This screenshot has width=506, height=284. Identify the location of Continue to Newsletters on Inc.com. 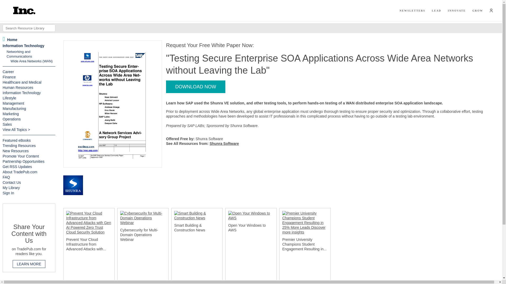
(412, 11).